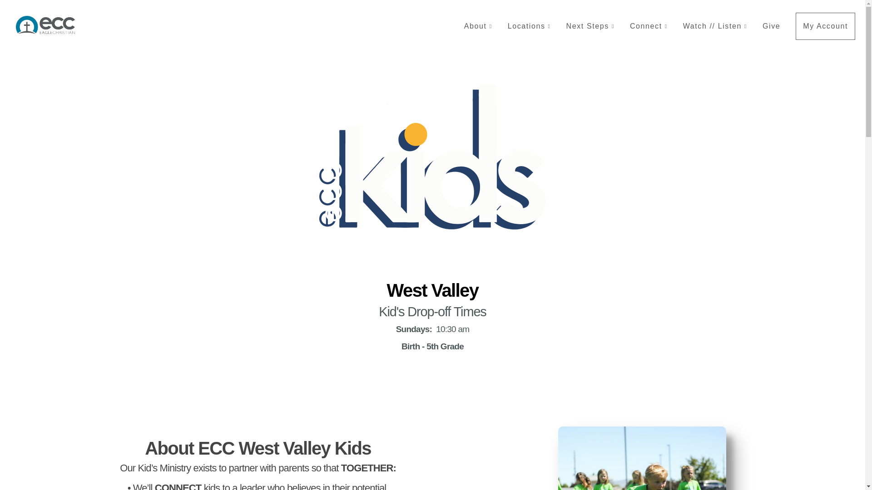  Describe the element at coordinates (467, 391) in the screenshot. I see `CURRICULUM` at that location.